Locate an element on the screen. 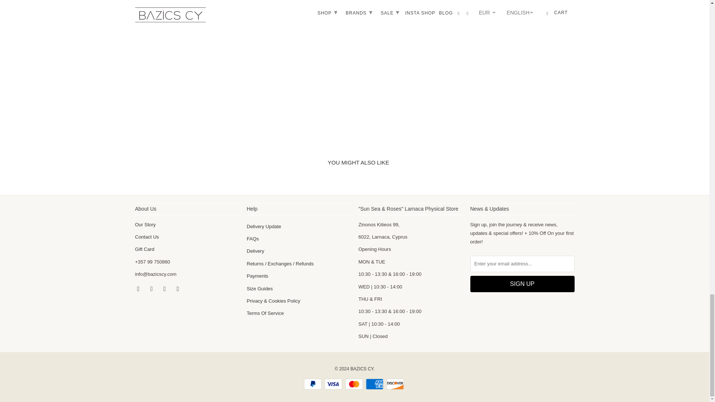 Image resolution: width=715 pixels, height=402 pixels. Discover is located at coordinates (395, 384).